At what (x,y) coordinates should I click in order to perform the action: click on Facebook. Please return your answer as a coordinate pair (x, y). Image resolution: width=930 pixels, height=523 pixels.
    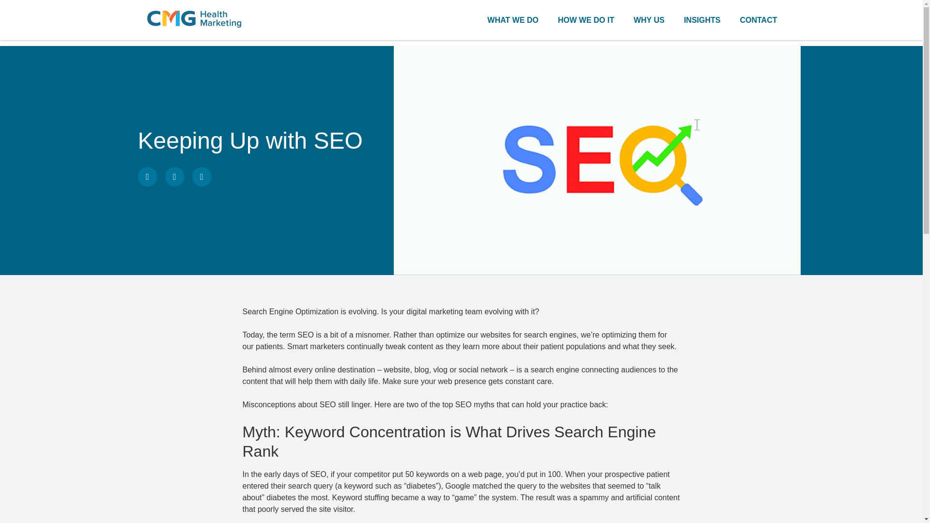
    Looking at the image, I should click on (147, 176).